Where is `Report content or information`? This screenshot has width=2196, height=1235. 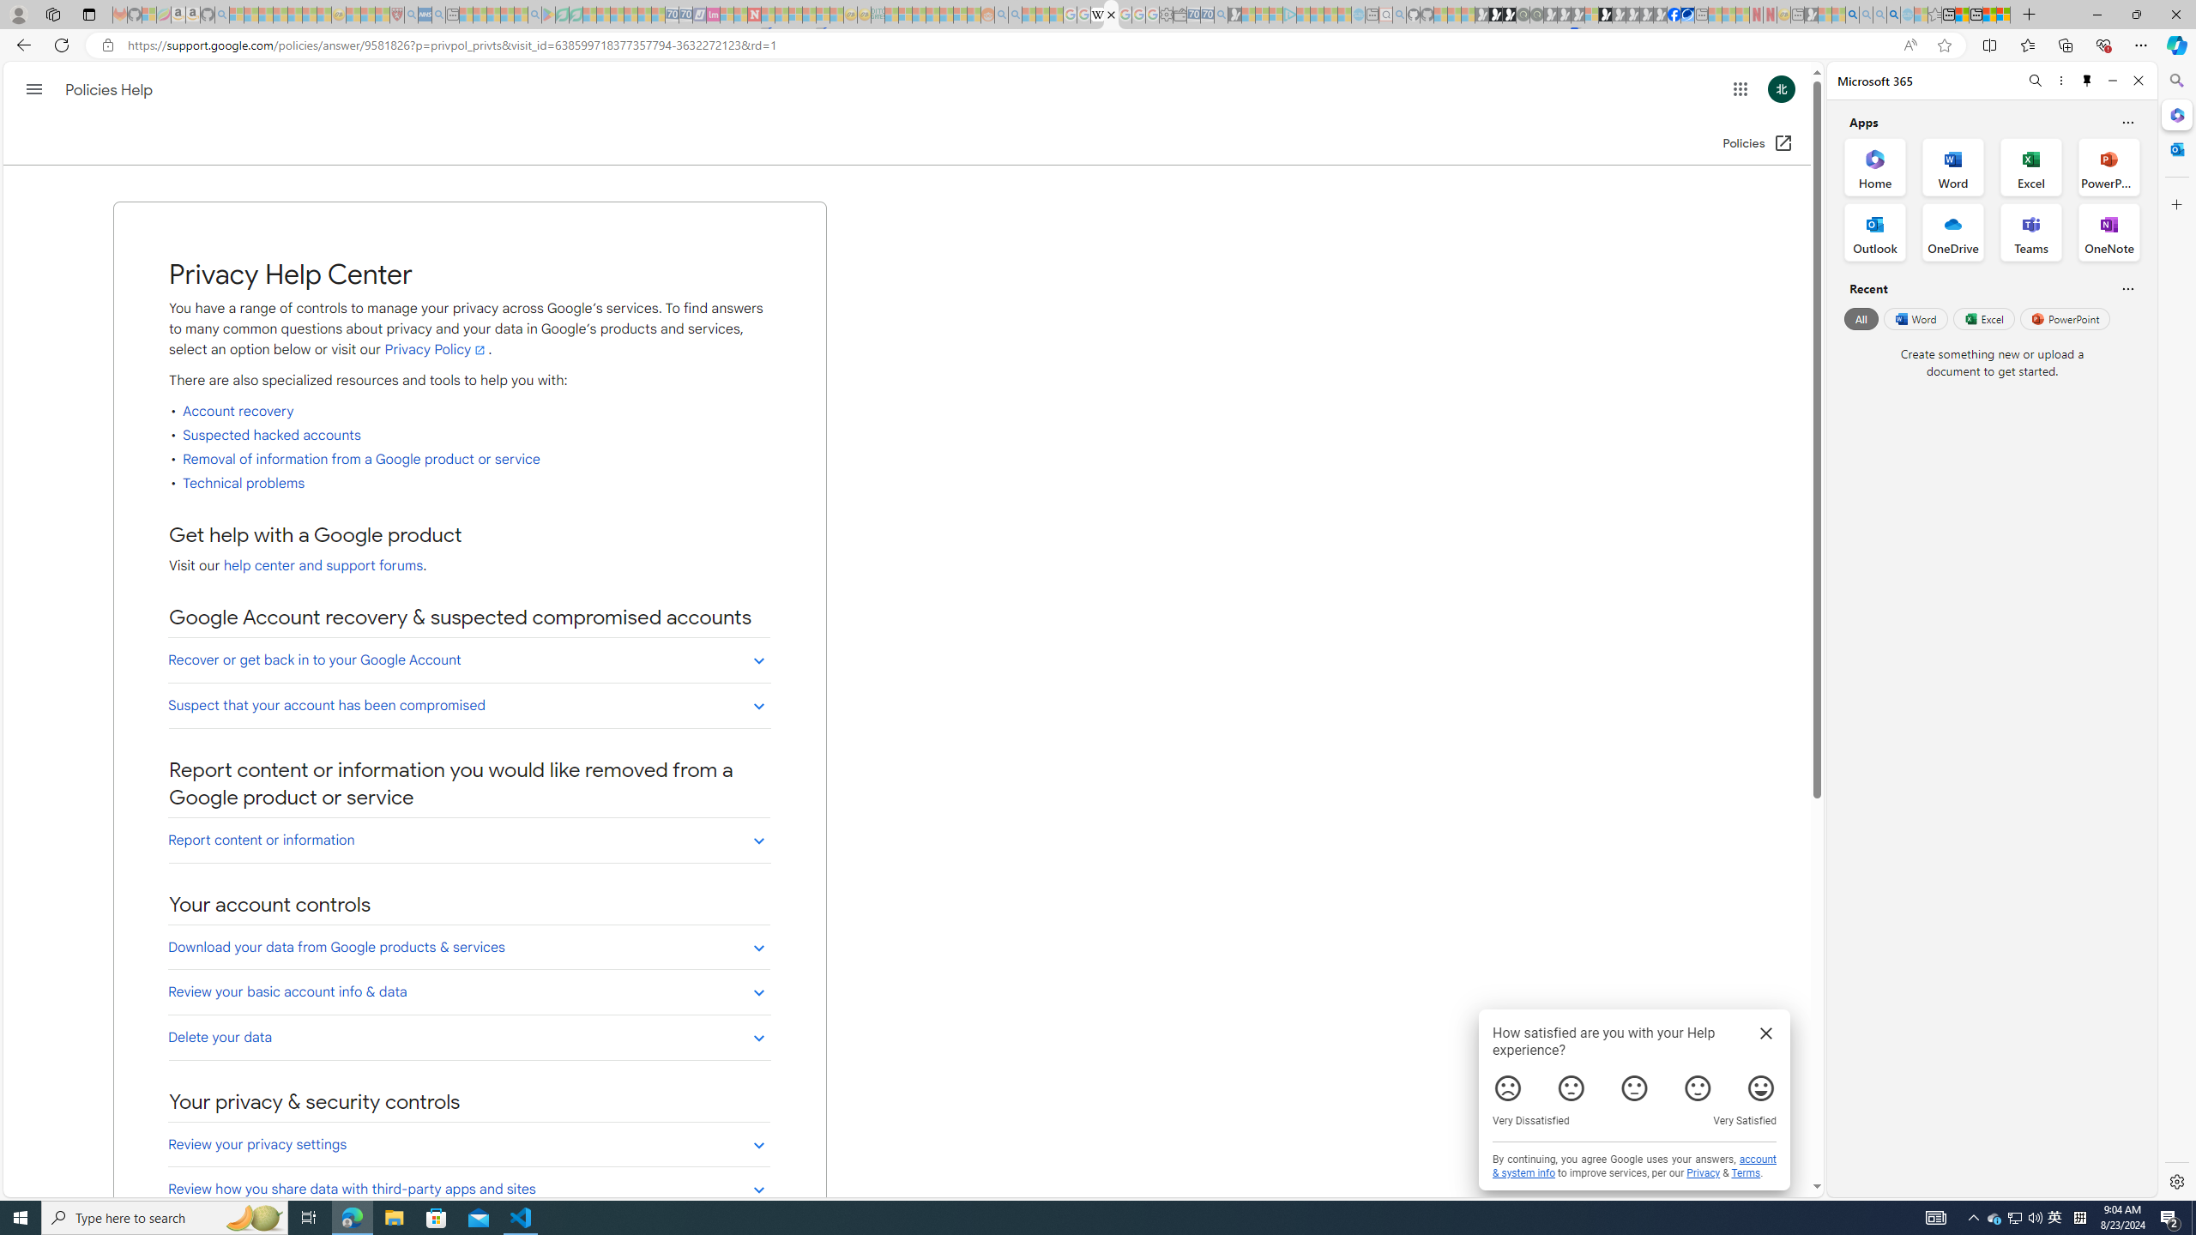
Report content or information is located at coordinates (470, 840).